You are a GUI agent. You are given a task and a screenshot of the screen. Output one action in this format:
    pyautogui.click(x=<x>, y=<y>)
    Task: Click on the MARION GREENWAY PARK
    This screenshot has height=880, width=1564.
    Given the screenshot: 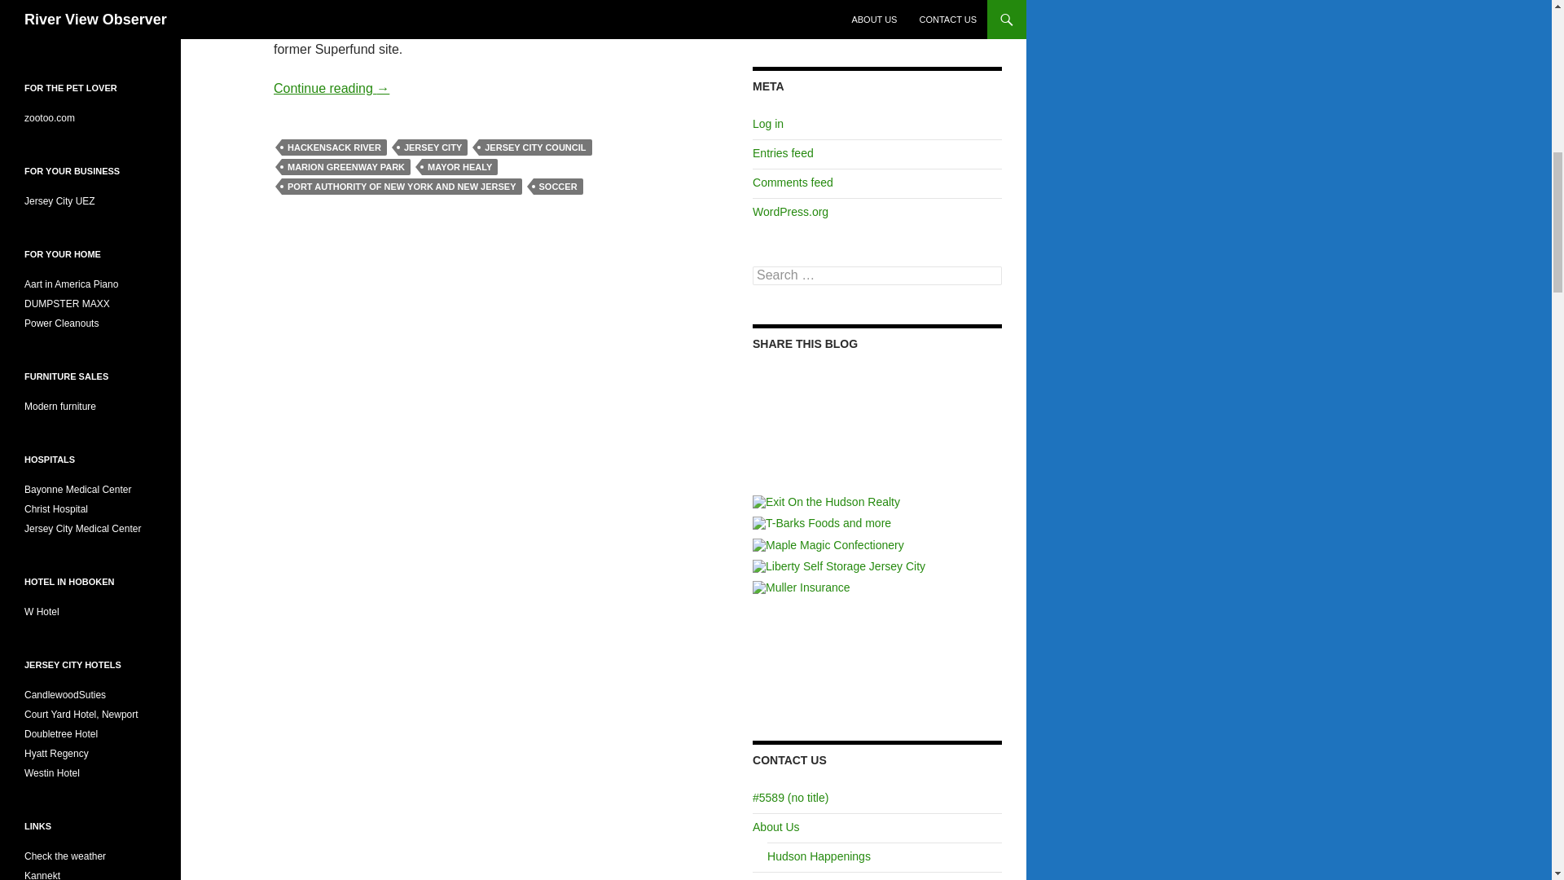 What is the action you would take?
    pyautogui.click(x=345, y=166)
    